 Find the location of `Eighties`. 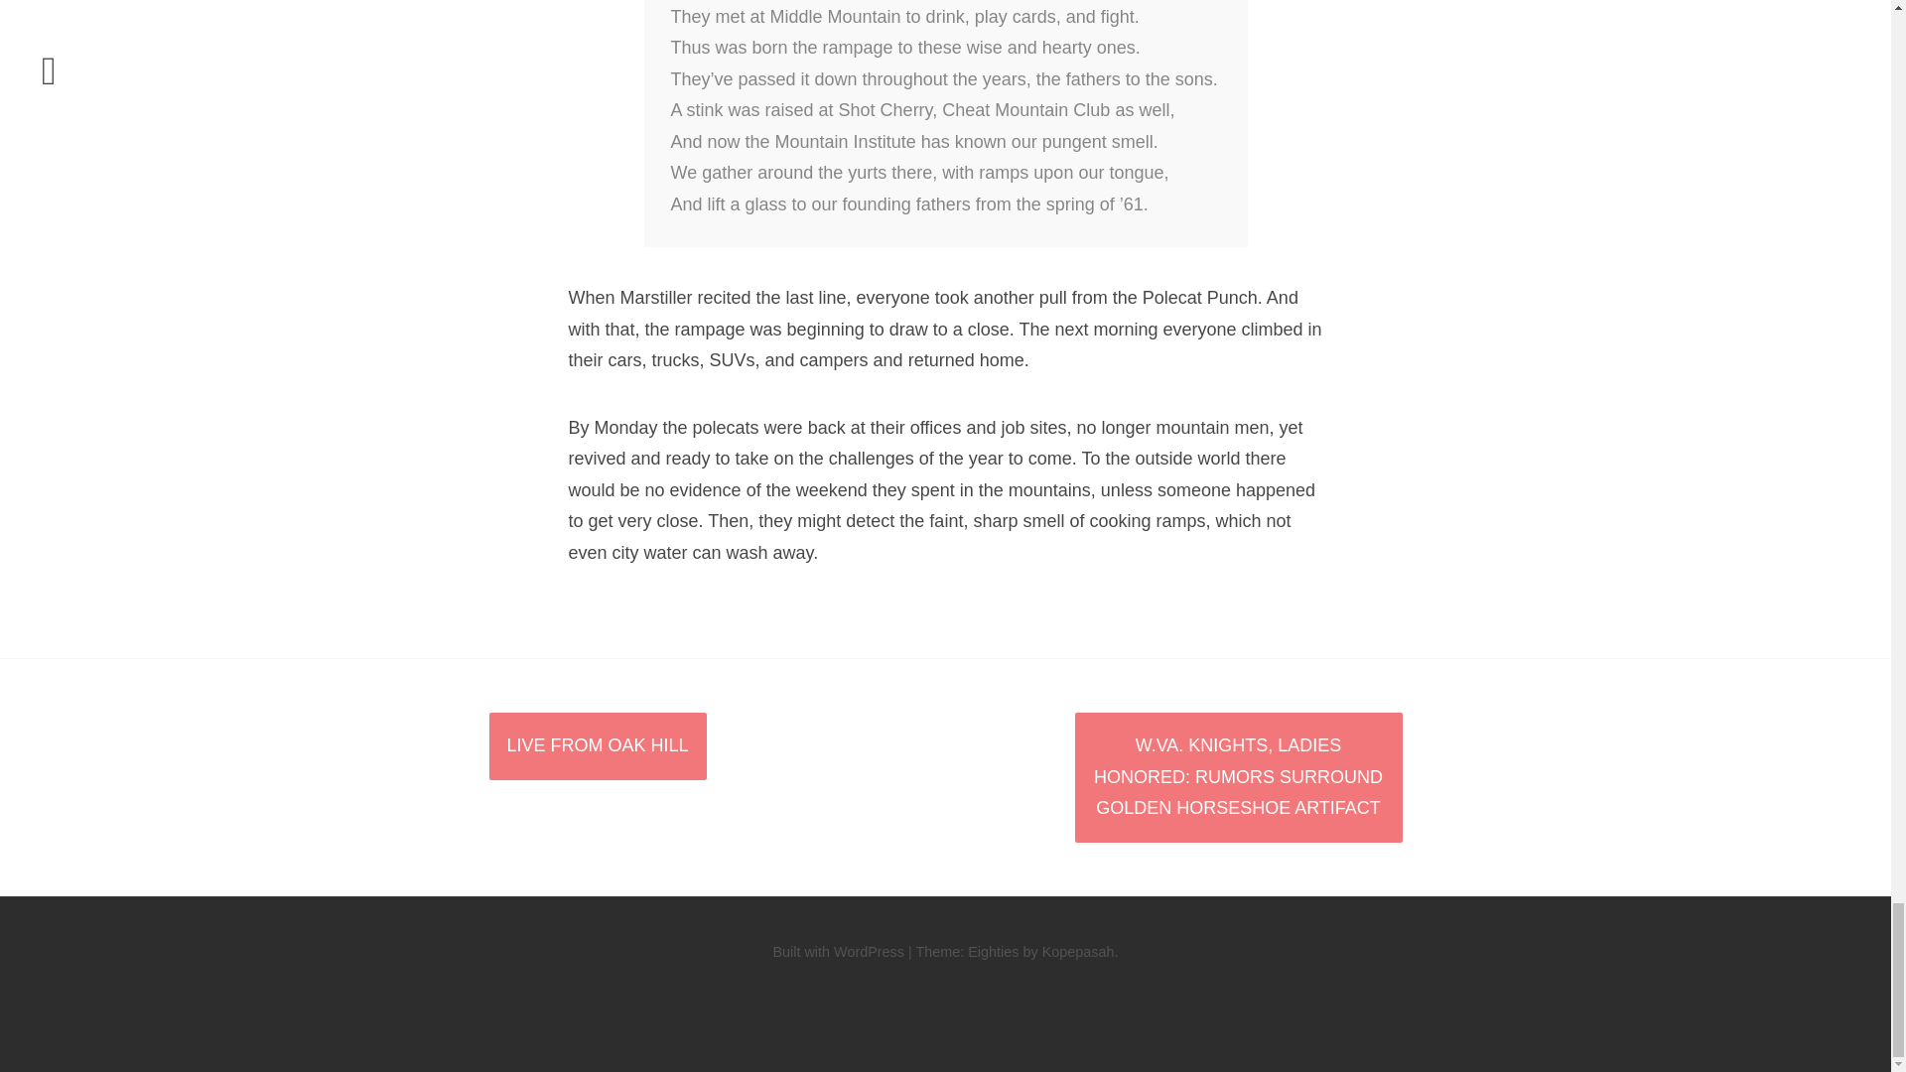

Eighties is located at coordinates (993, 951).